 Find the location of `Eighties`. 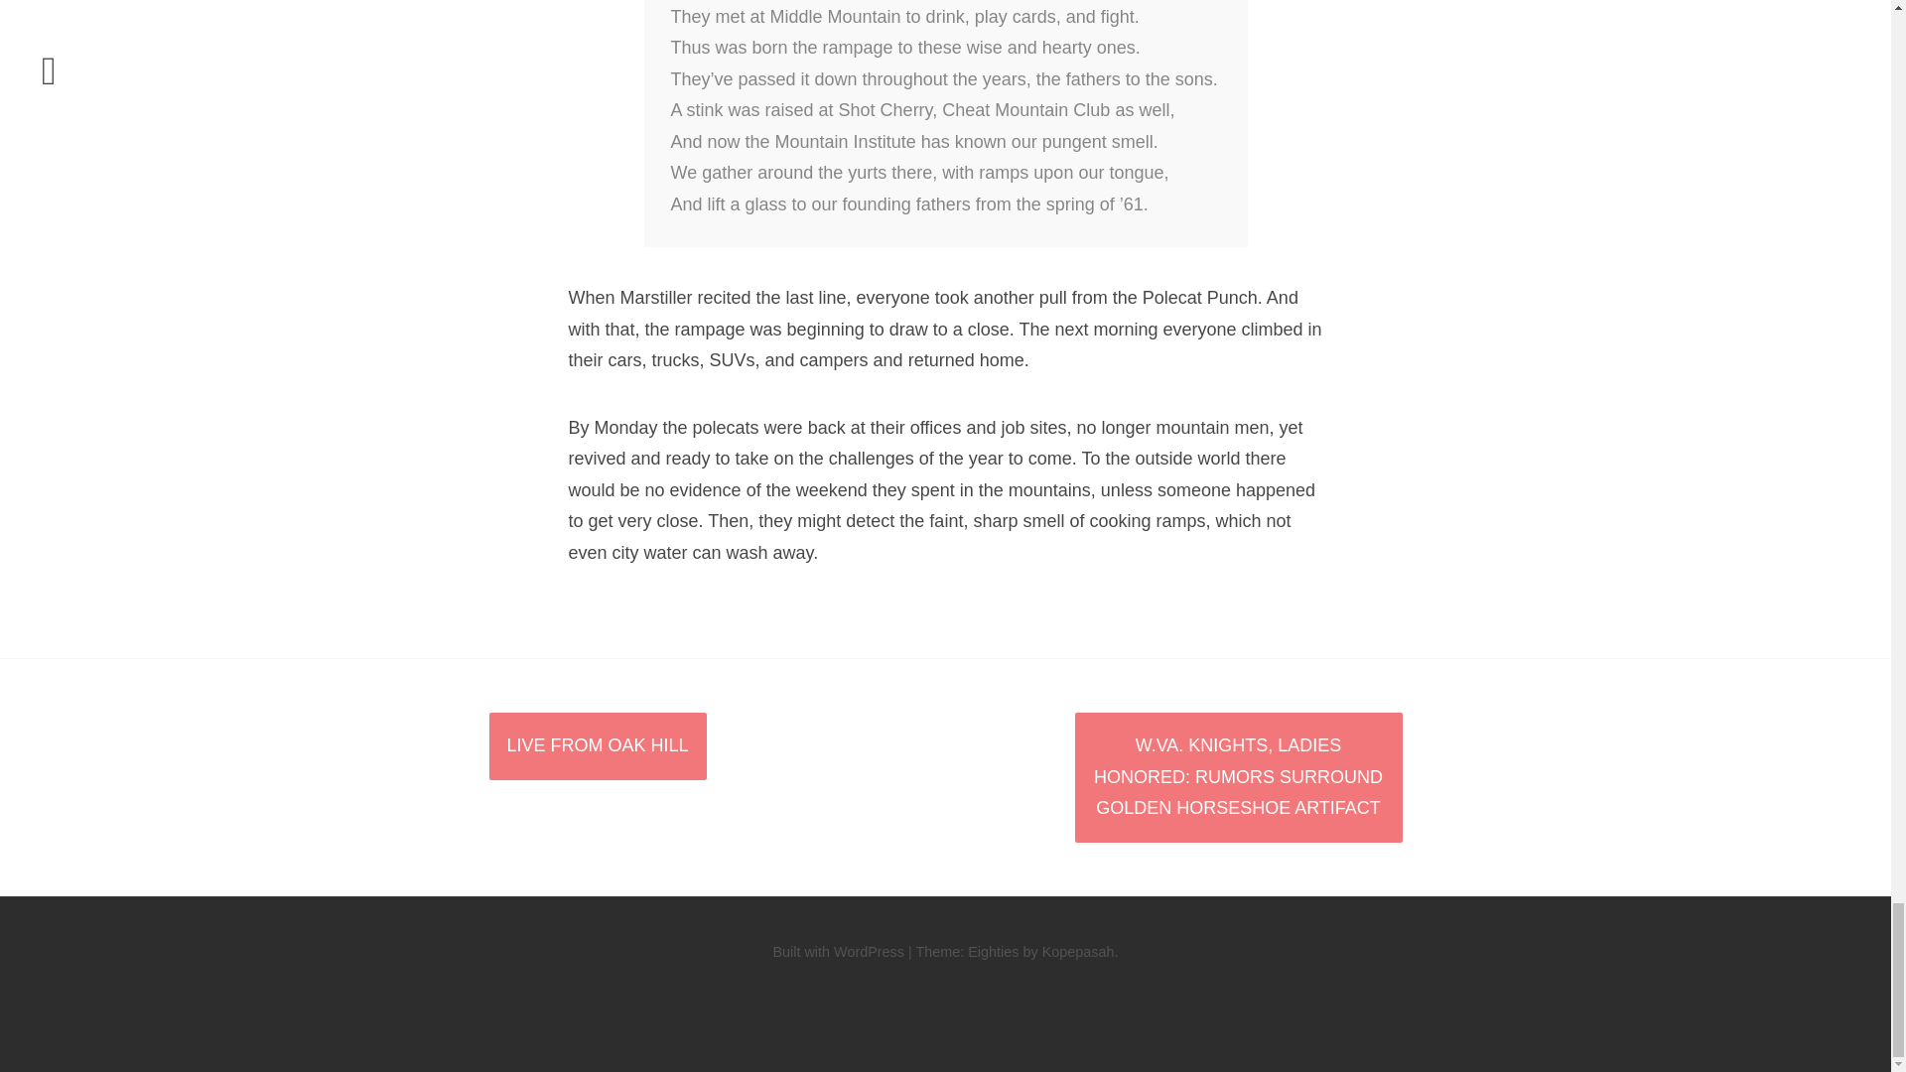

Eighties is located at coordinates (993, 951).